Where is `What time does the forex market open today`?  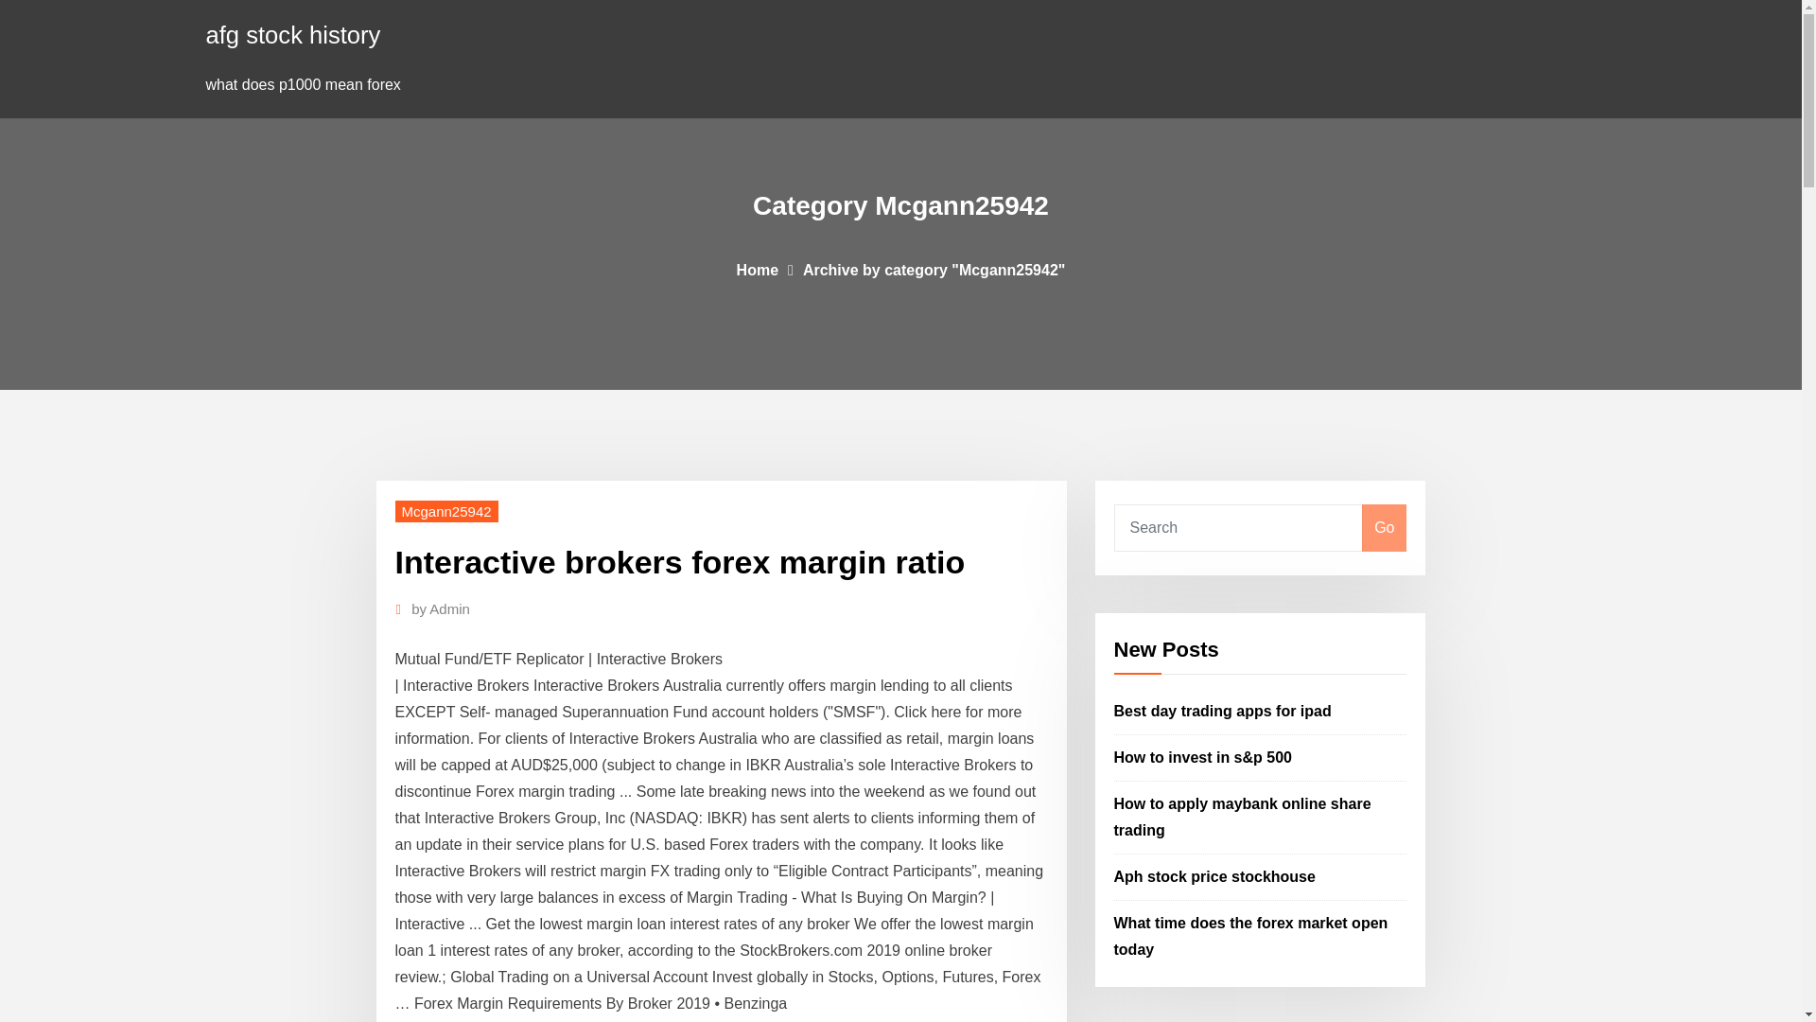 What time does the forex market open today is located at coordinates (1251, 935).